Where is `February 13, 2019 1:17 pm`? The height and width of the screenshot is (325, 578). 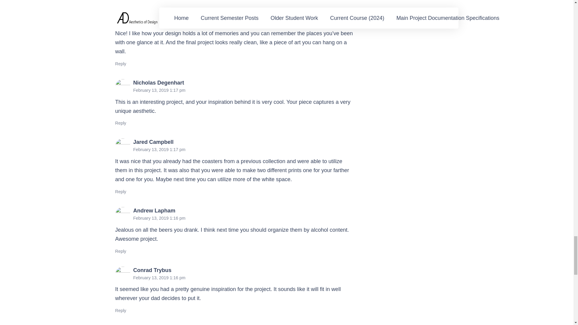 February 13, 2019 1:17 pm is located at coordinates (159, 90).